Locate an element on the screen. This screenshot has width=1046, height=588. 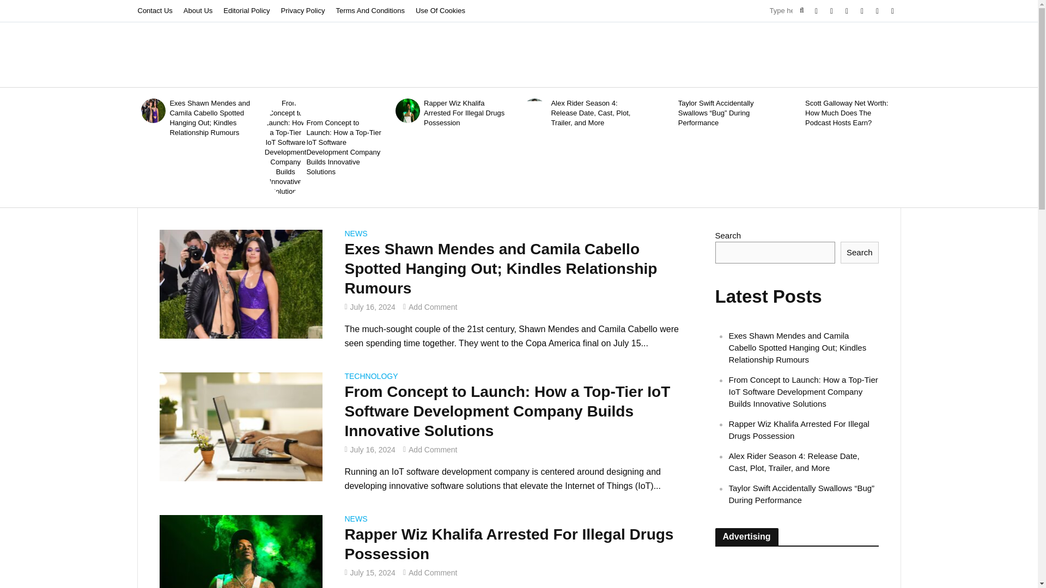
Editorial Policy is located at coordinates (246, 11).